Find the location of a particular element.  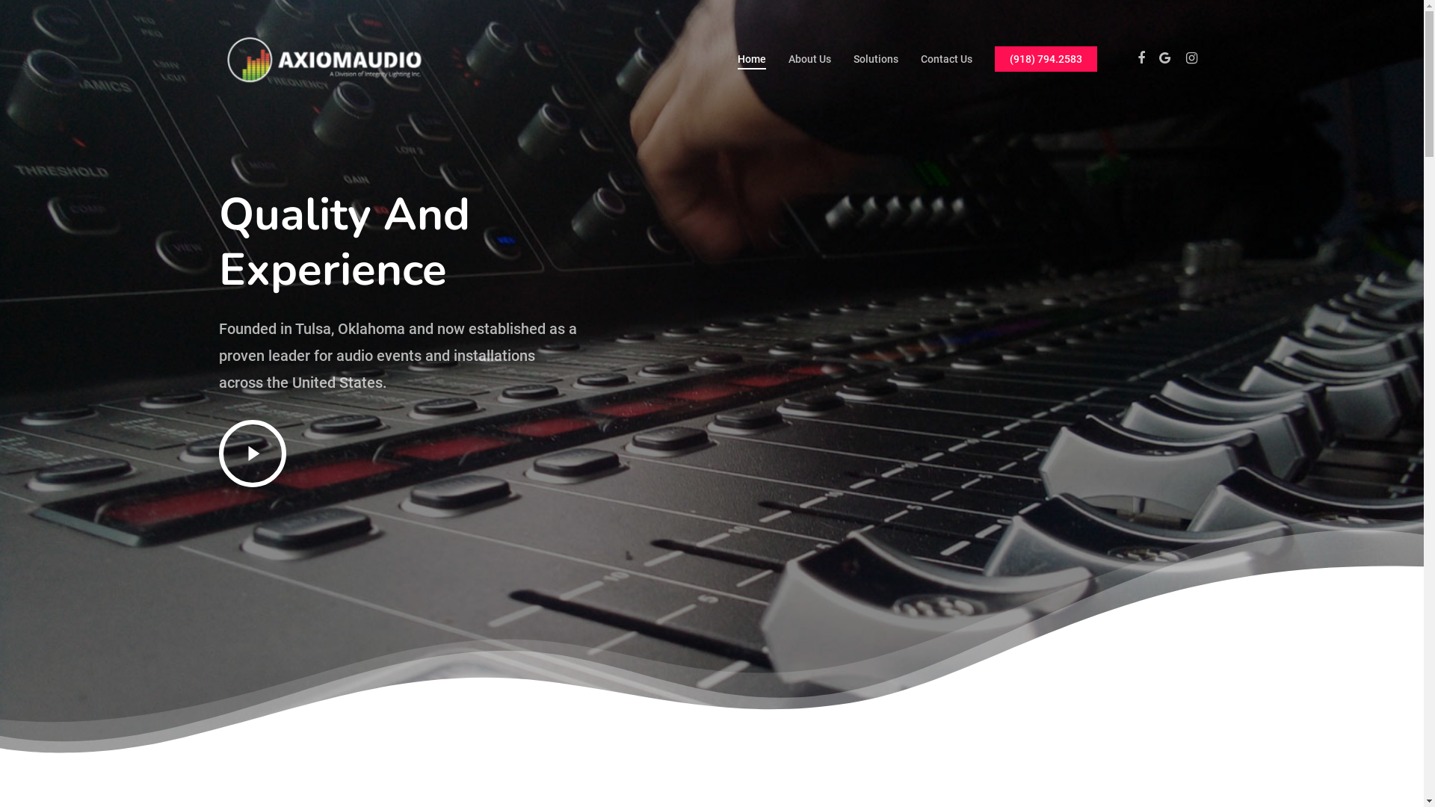

Home is located at coordinates (751, 59).